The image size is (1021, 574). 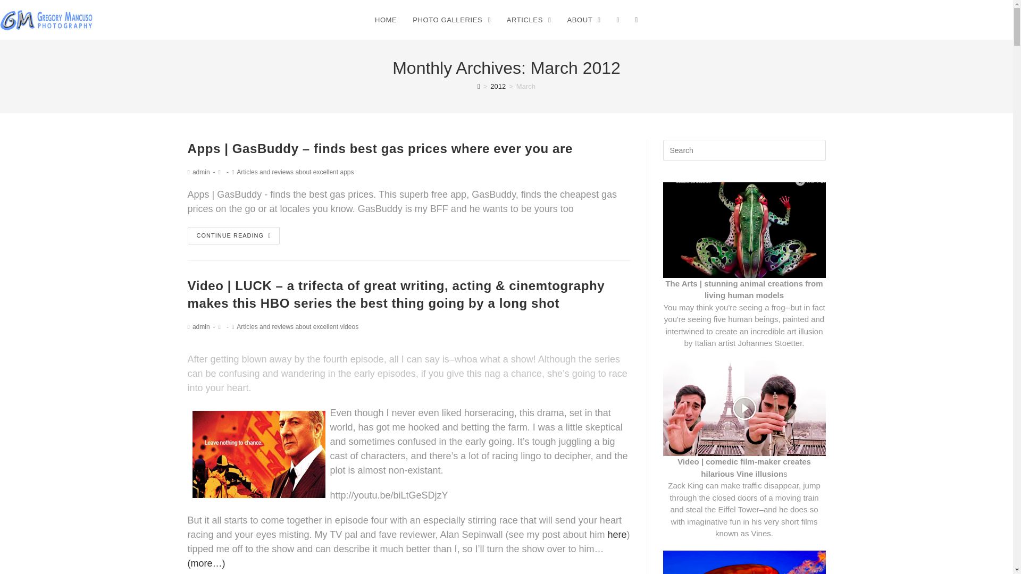 What do you see at coordinates (259, 454) in the screenshot?
I see `Luck---thumb` at bounding box center [259, 454].